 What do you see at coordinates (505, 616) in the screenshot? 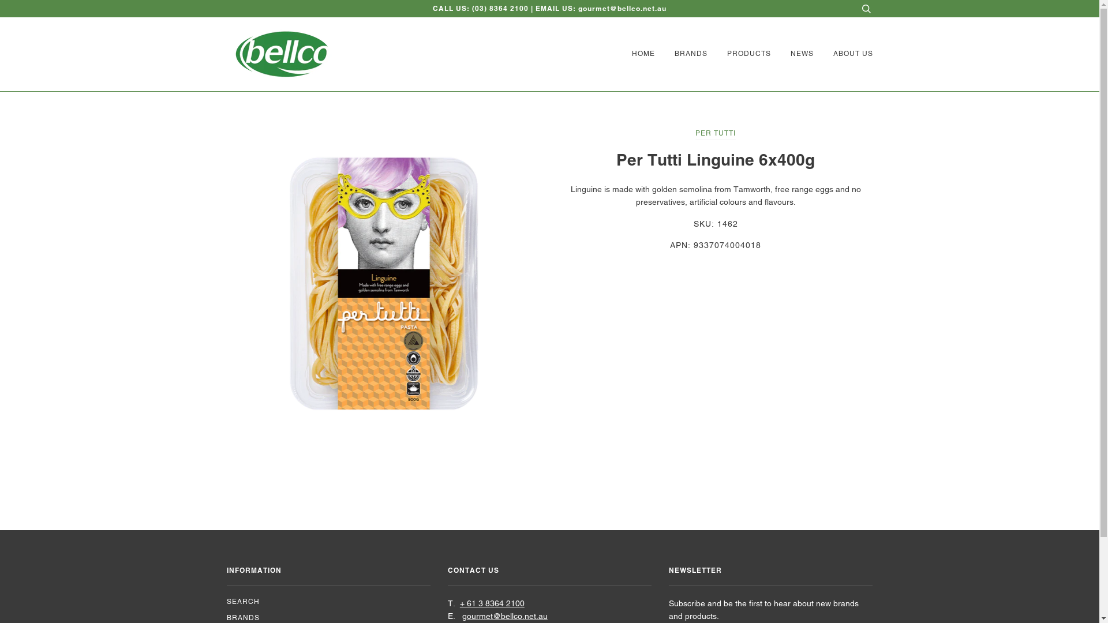
I see `gourmet@bellco.net.au` at bounding box center [505, 616].